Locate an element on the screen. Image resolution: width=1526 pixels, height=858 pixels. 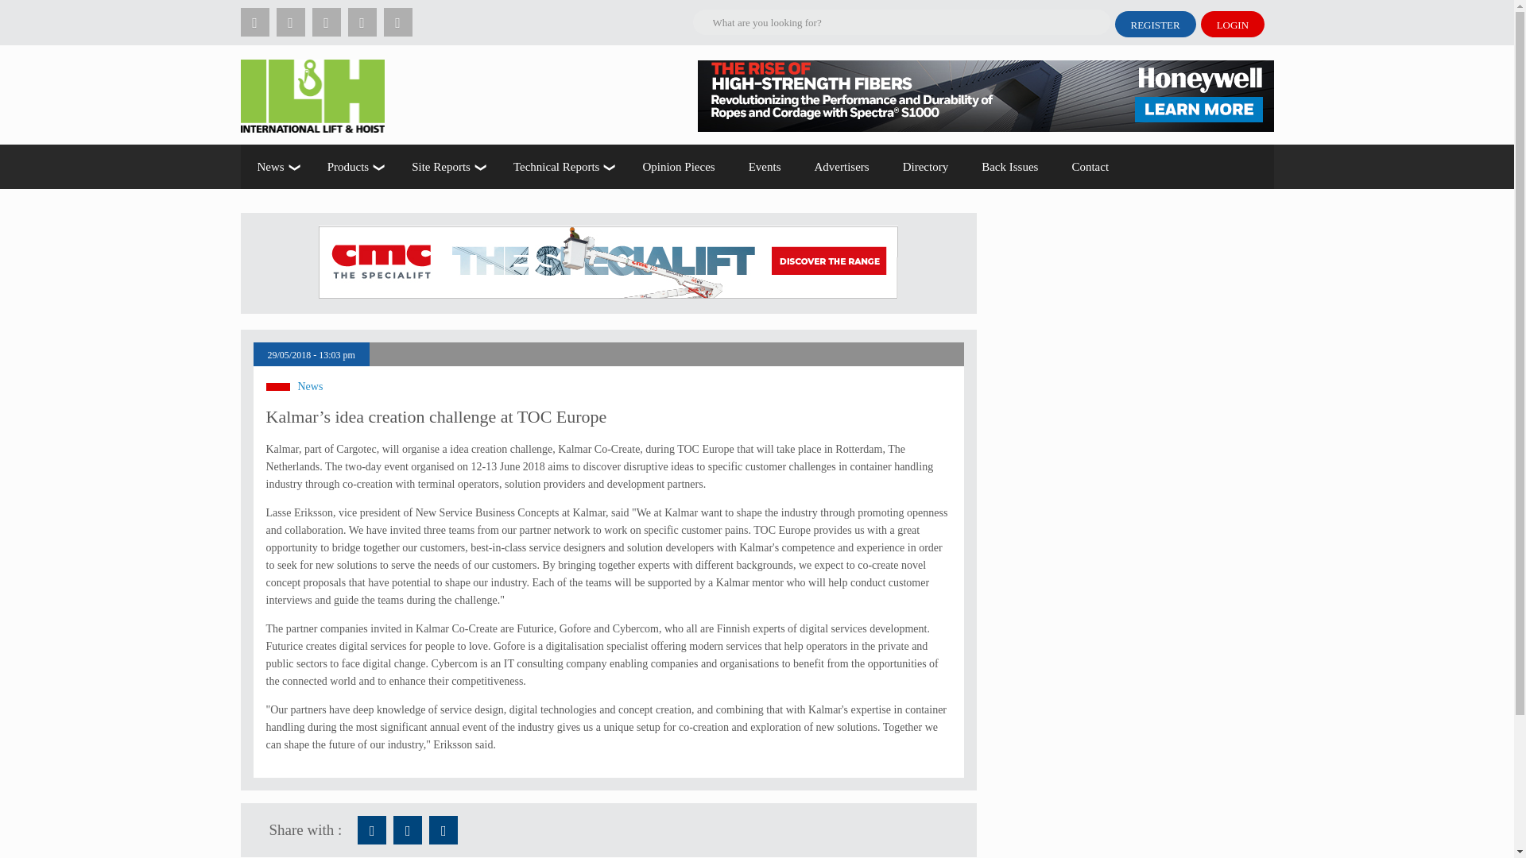
Site Reports is located at coordinates (446, 167).